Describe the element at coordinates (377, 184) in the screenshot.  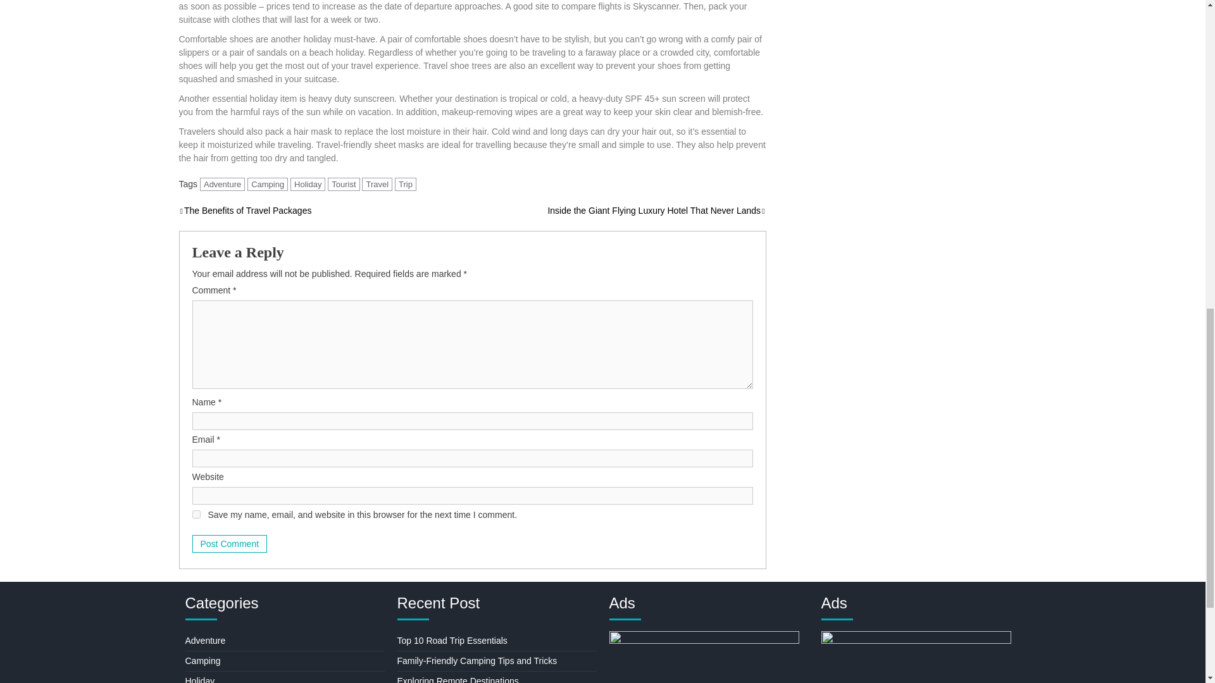
I see `Travel` at that location.